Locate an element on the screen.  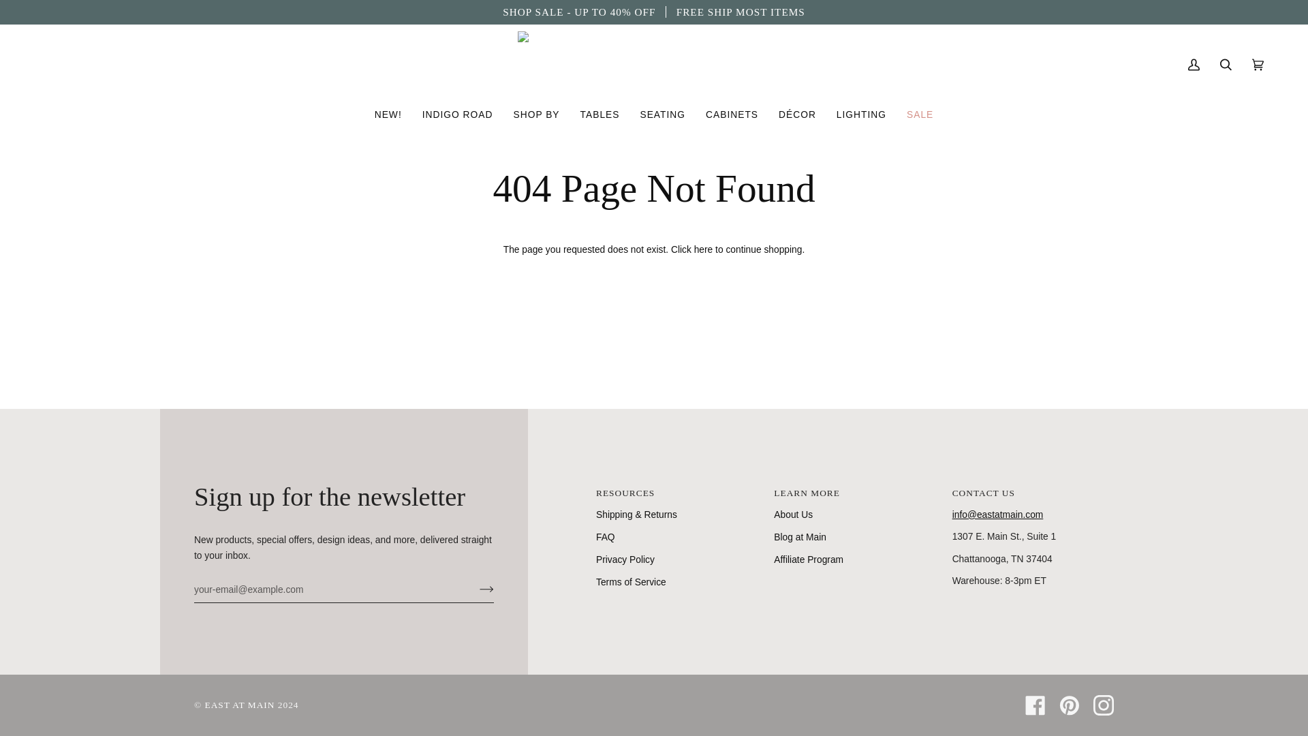
CABINETS is located at coordinates (732, 114).